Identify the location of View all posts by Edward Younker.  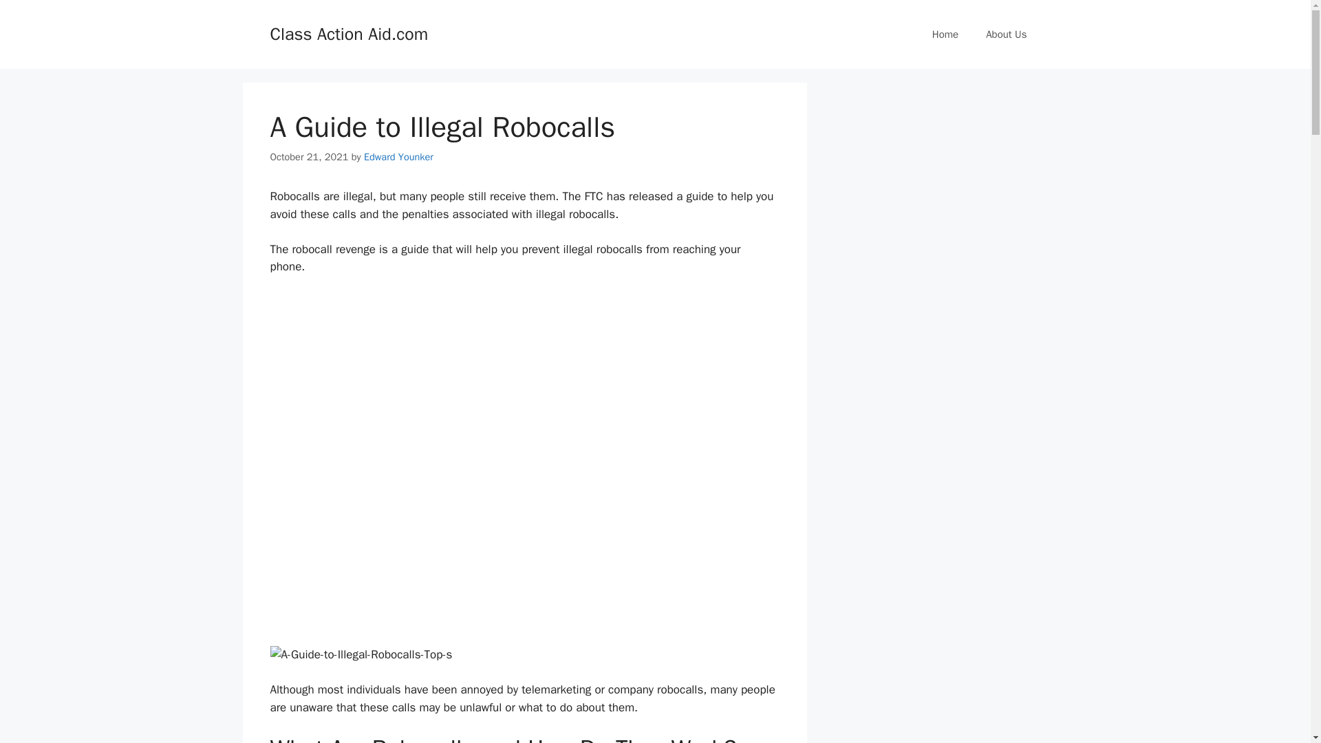
(398, 157).